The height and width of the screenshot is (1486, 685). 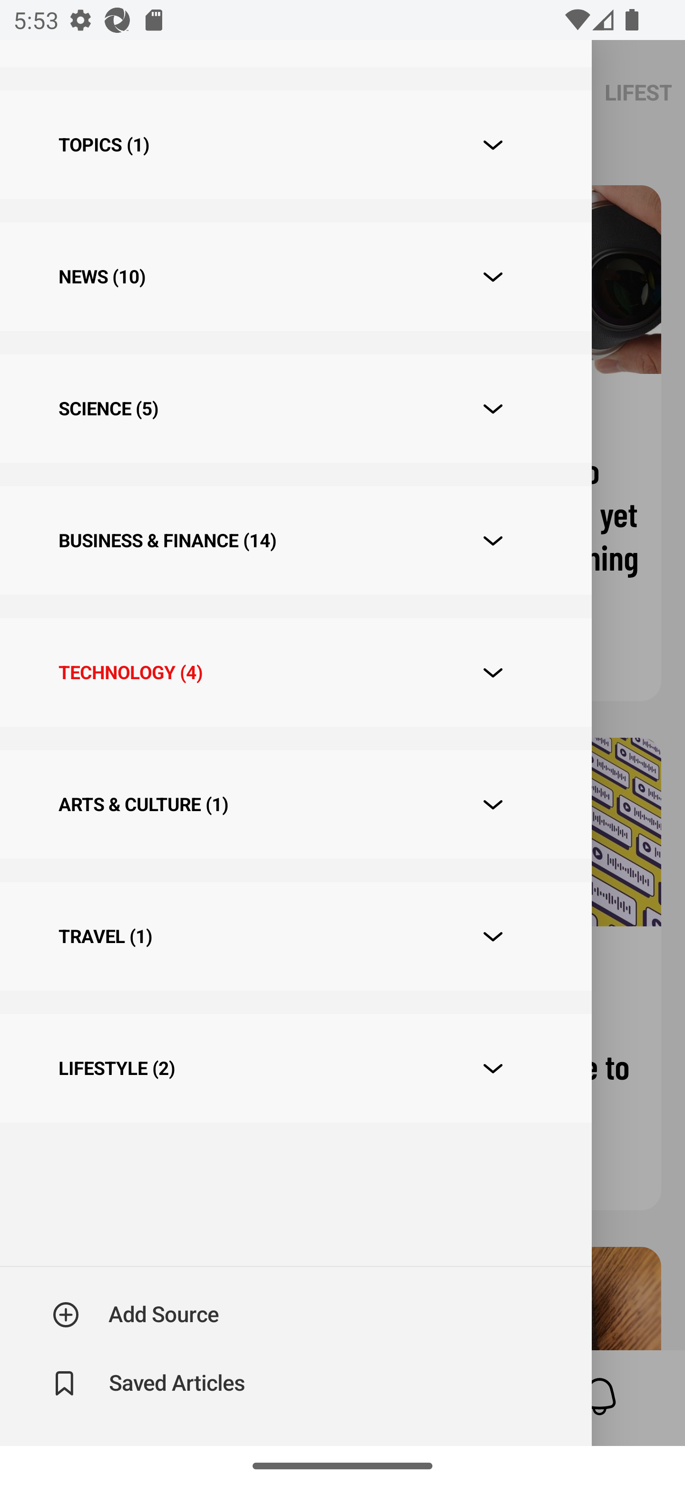 I want to click on NEWS  (10) Expand Button, so click(x=295, y=277).